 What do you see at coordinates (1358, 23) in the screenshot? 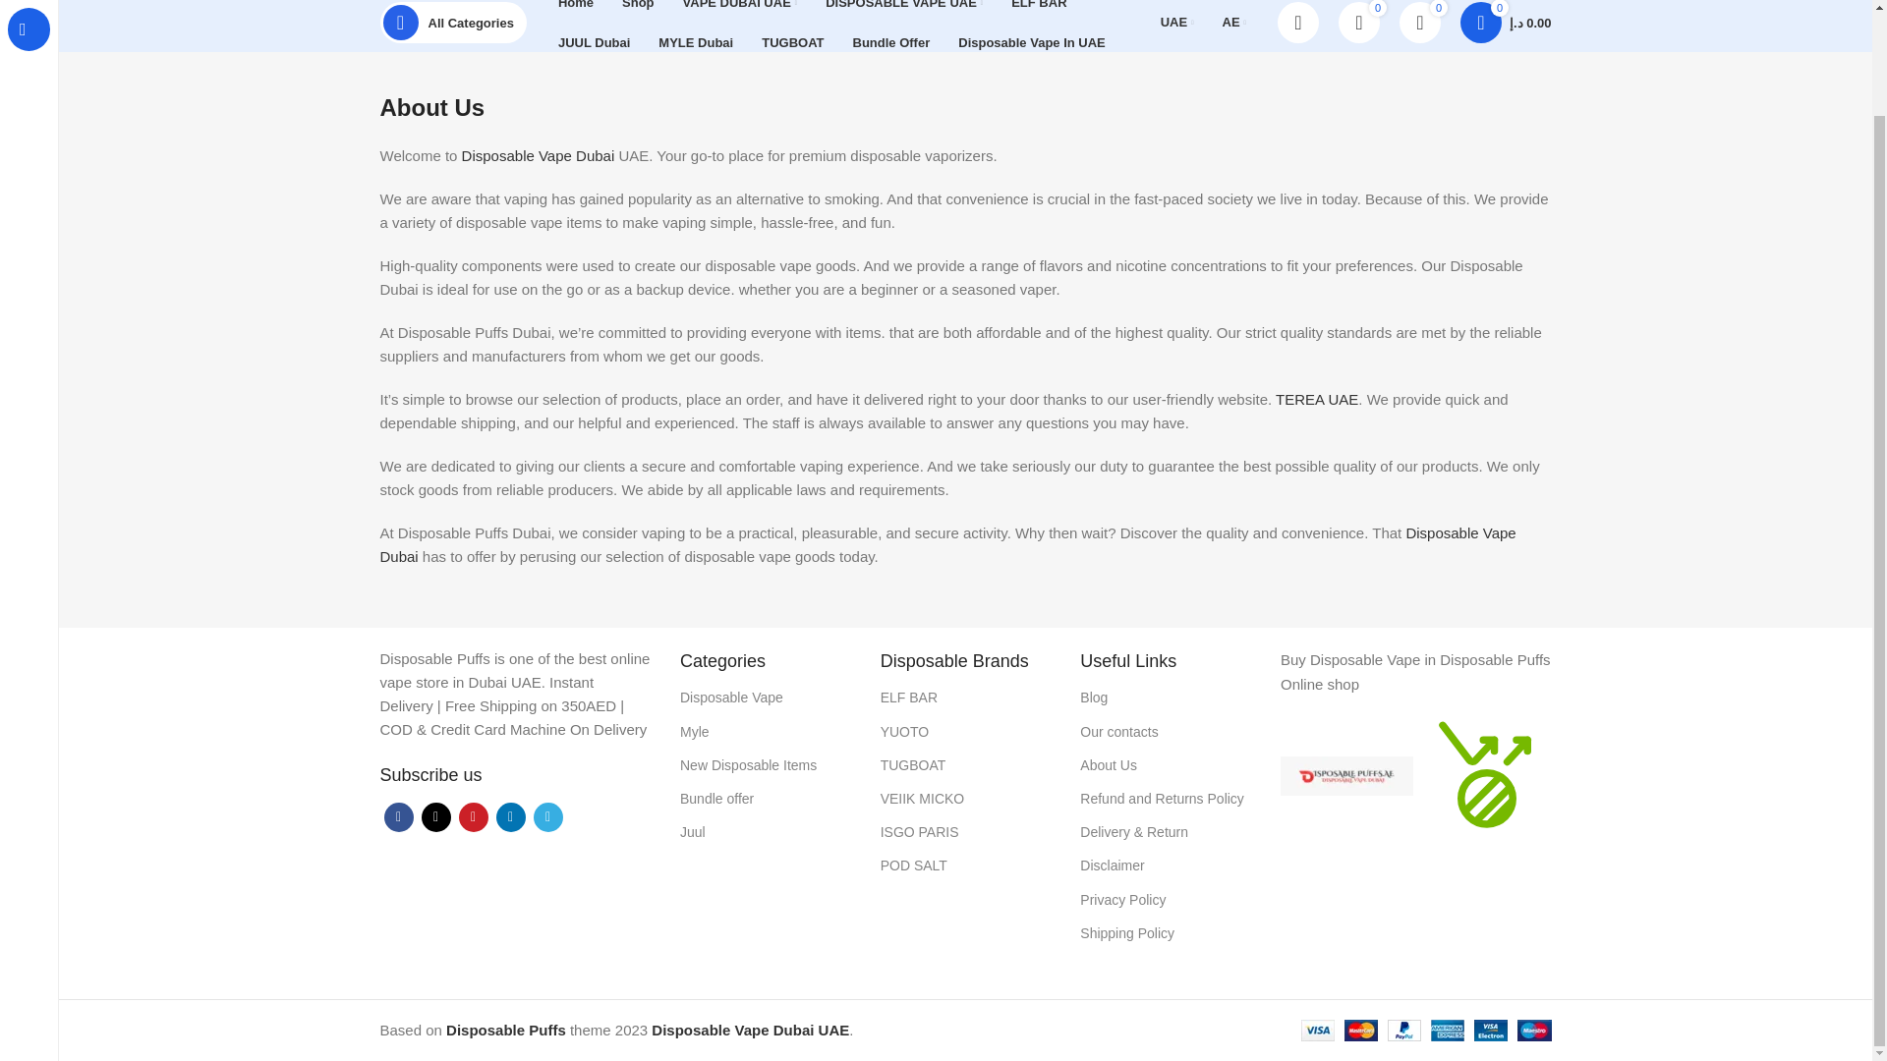
I see `0` at bounding box center [1358, 23].